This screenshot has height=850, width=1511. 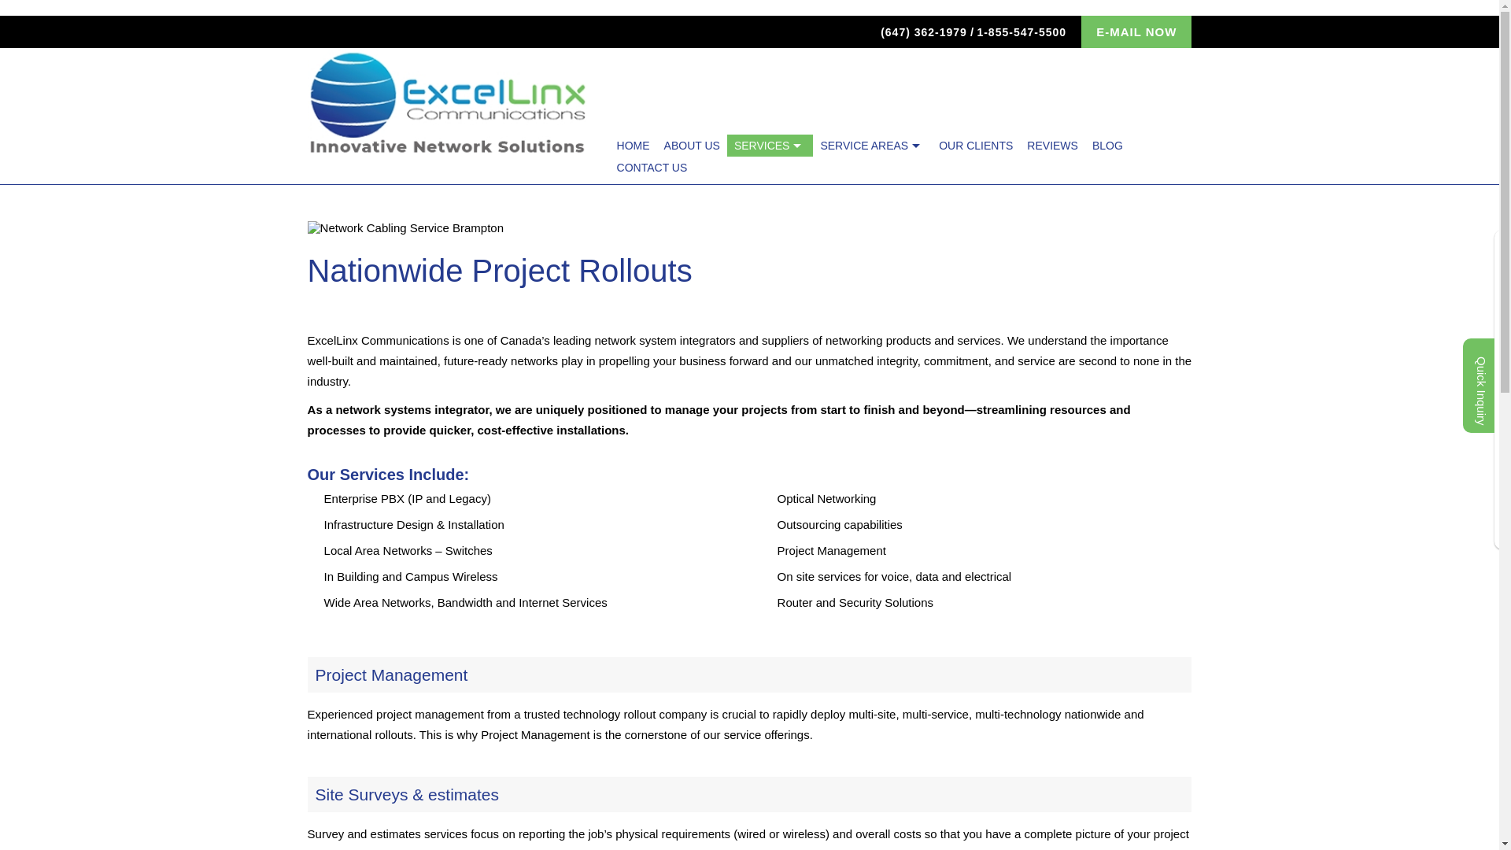 What do you see at coordinates (976, 145) in the screenshot?
I see `OUR CLIENTS` at bounding box center [976, 145].